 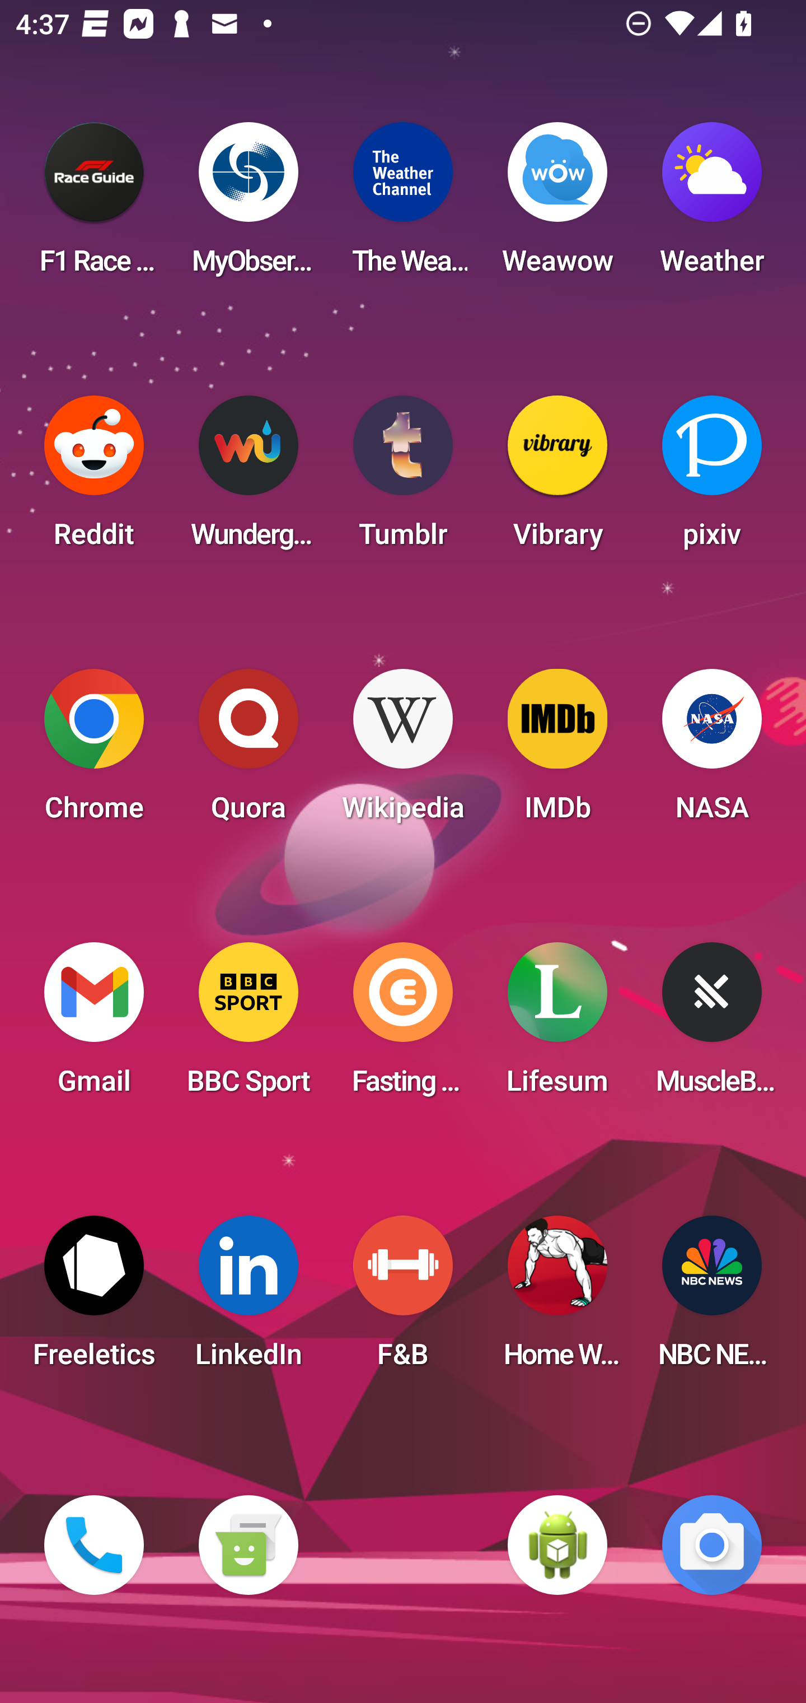 I want to click on BBC Sport, so click(x=248, y=1025).